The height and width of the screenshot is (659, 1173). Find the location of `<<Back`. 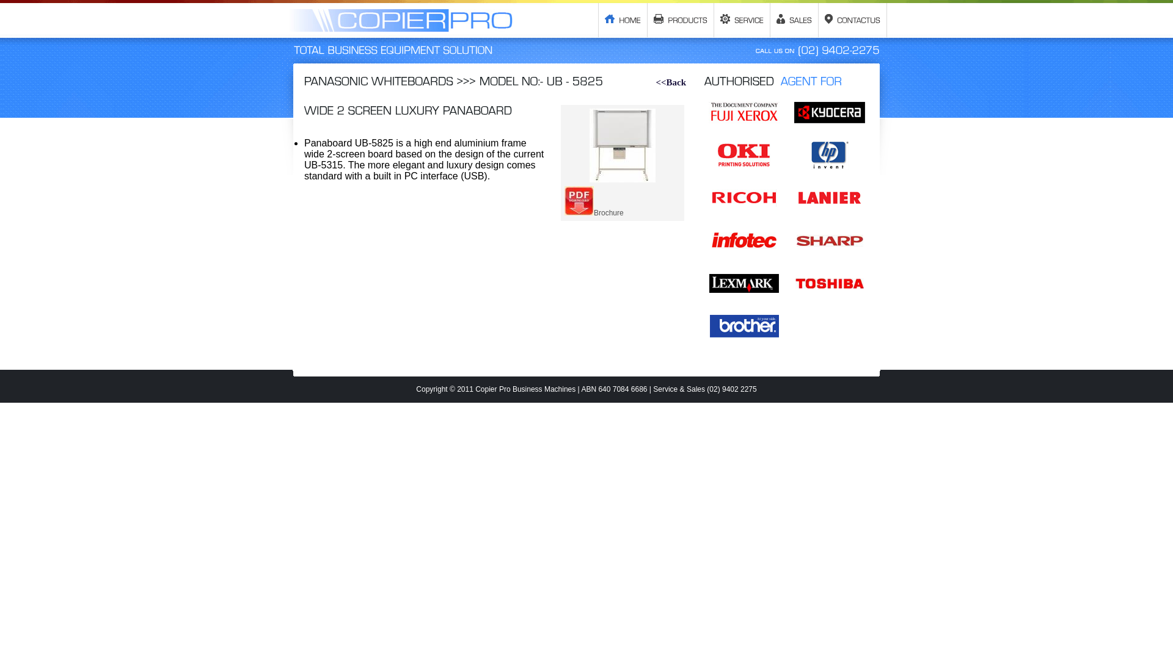

<<Back is located at coordinates (671, 82).